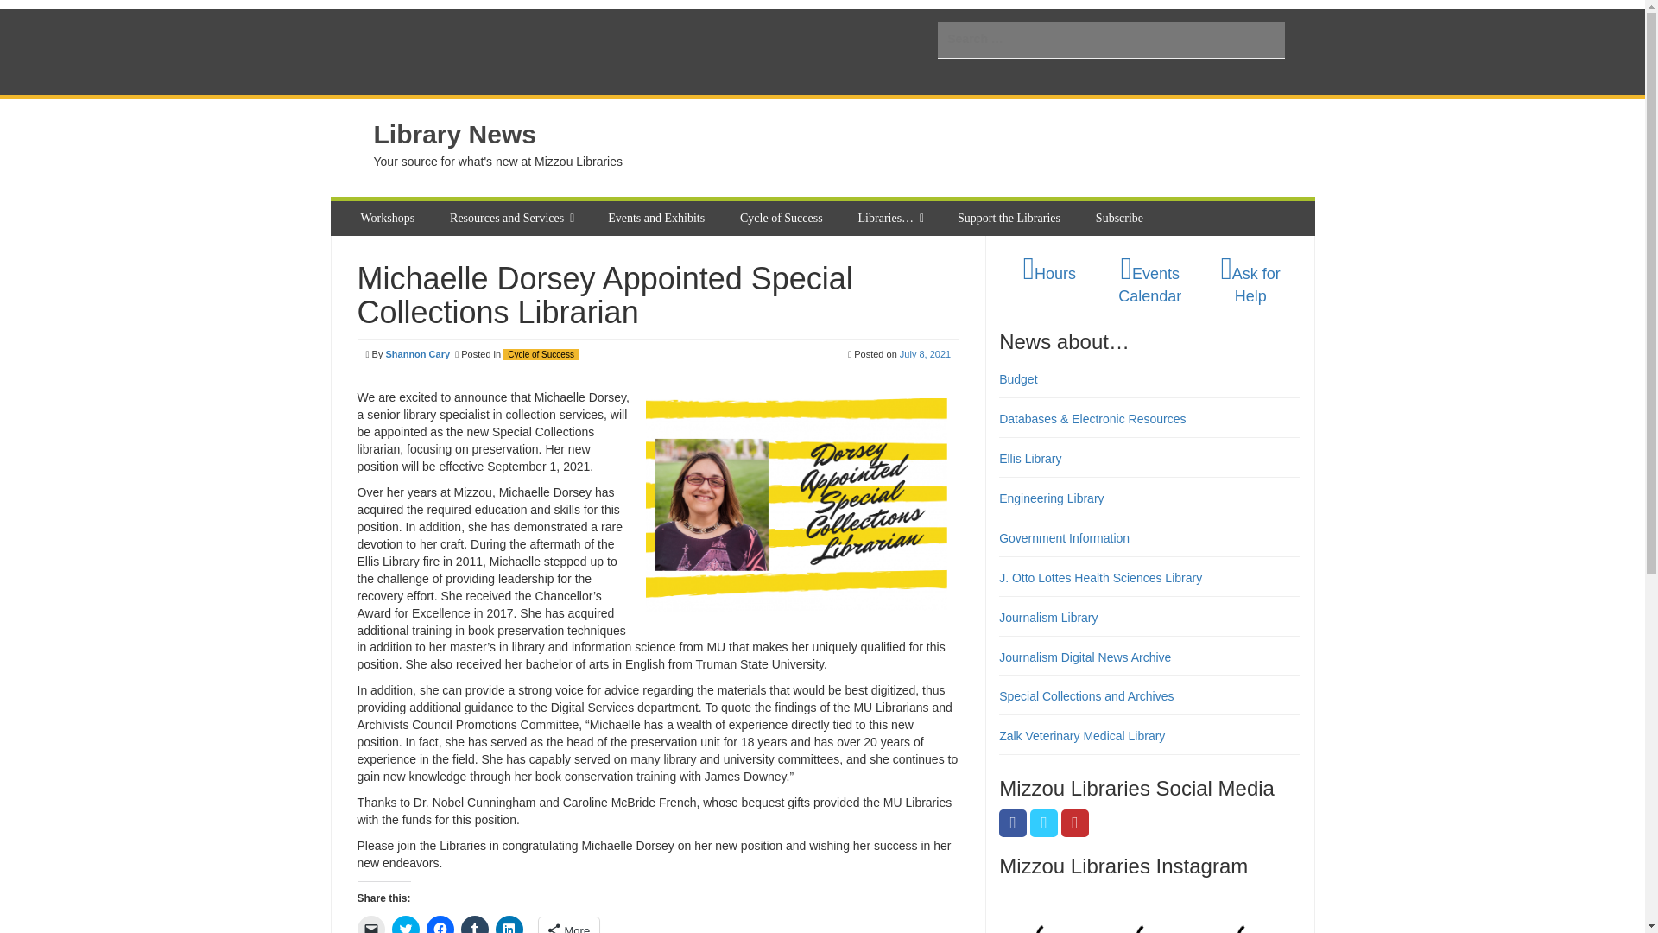 This screenshot has width=1658, height=933. Describe the element at coordinates (1010, 219) in the screenshot. I see `Support the Libraries` at that location.